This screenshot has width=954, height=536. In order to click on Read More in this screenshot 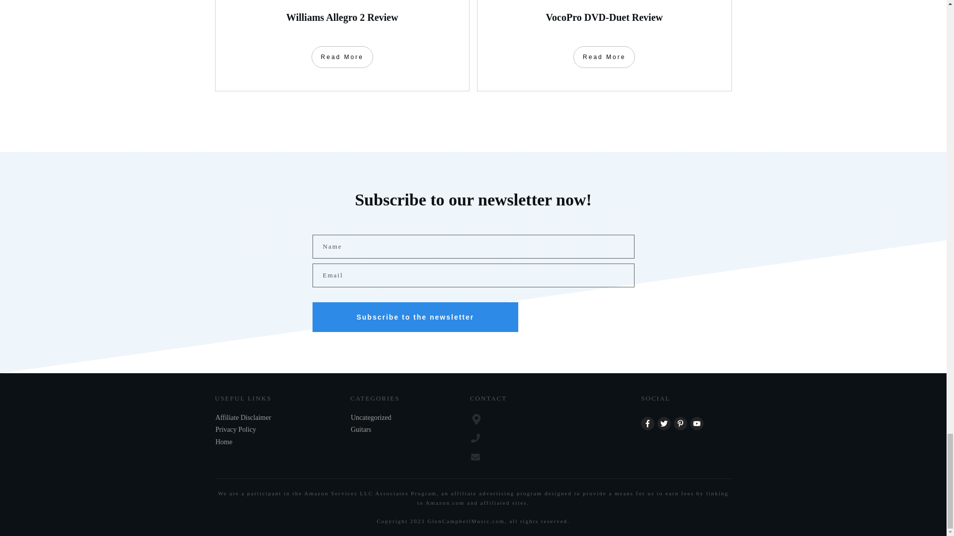, I will do `click(342, 57)`.